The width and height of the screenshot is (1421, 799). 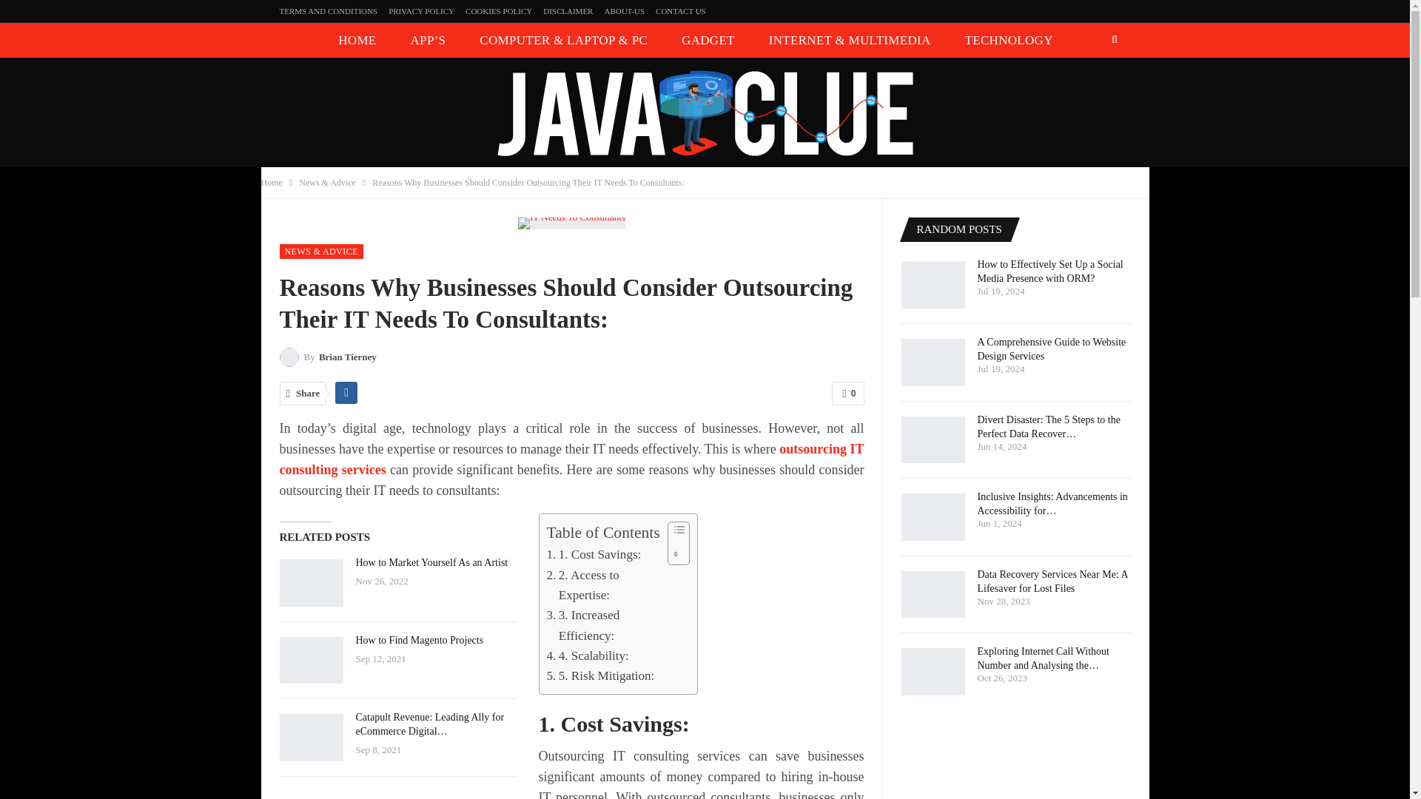 I want to click on TECHNOLOGY, so click(x=1008, y=40).